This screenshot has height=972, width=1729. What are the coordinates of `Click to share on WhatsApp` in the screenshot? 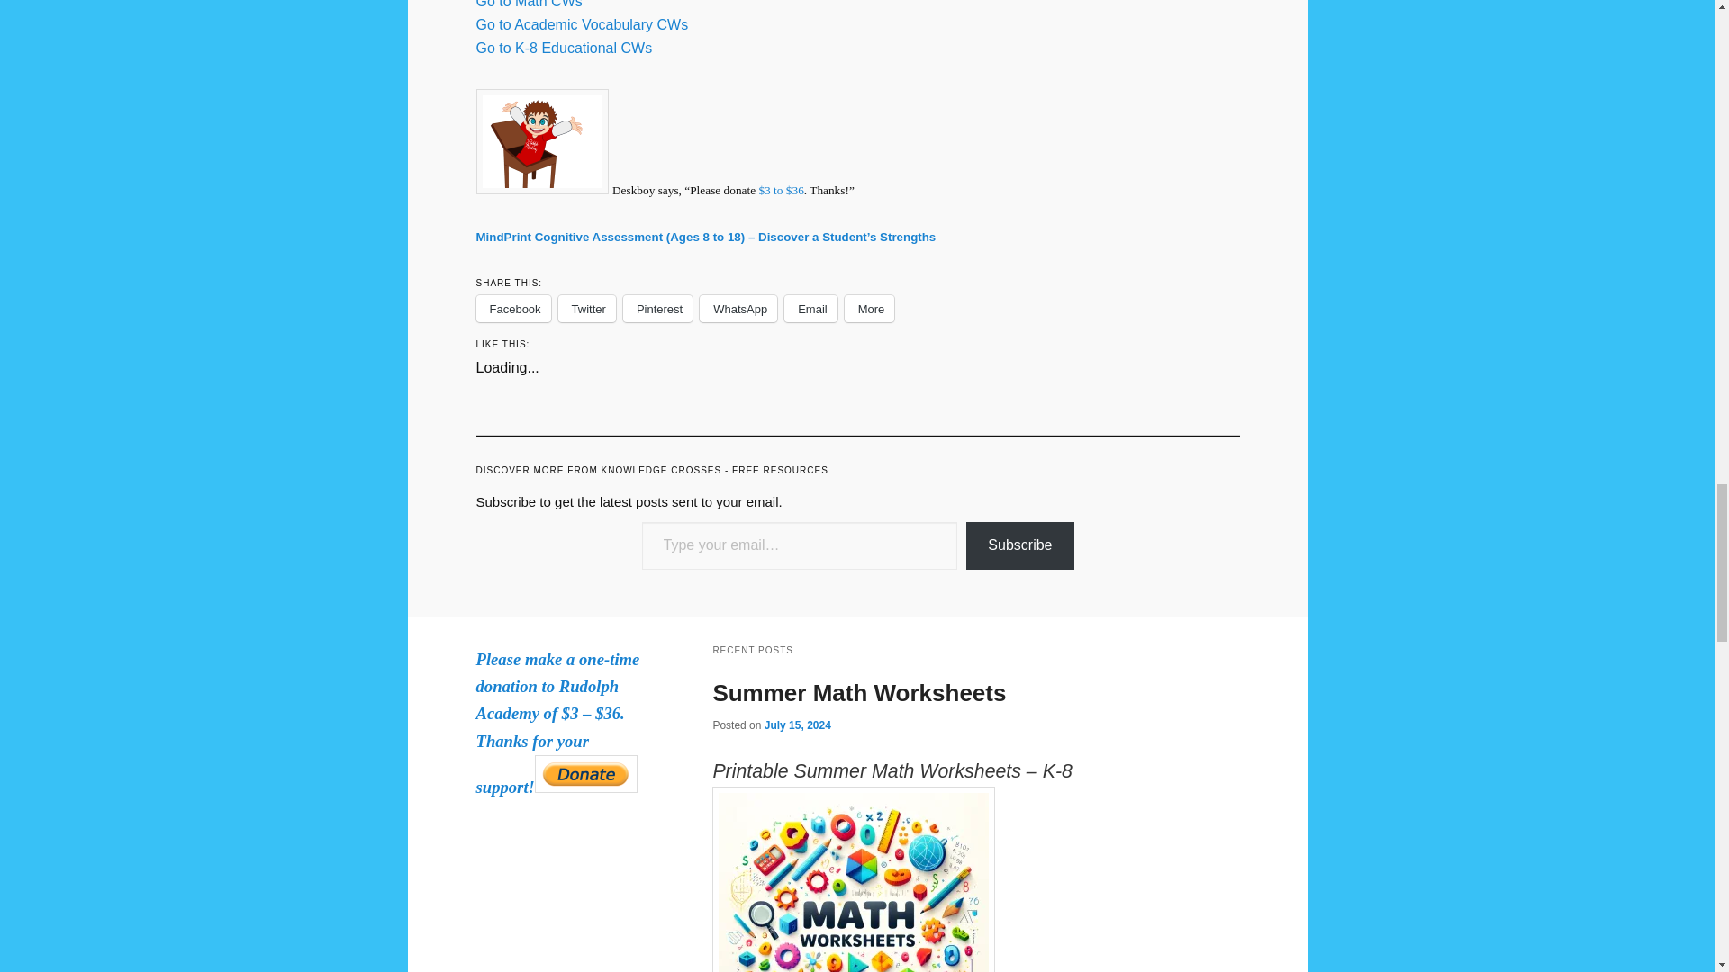 It's located at (738, 308).